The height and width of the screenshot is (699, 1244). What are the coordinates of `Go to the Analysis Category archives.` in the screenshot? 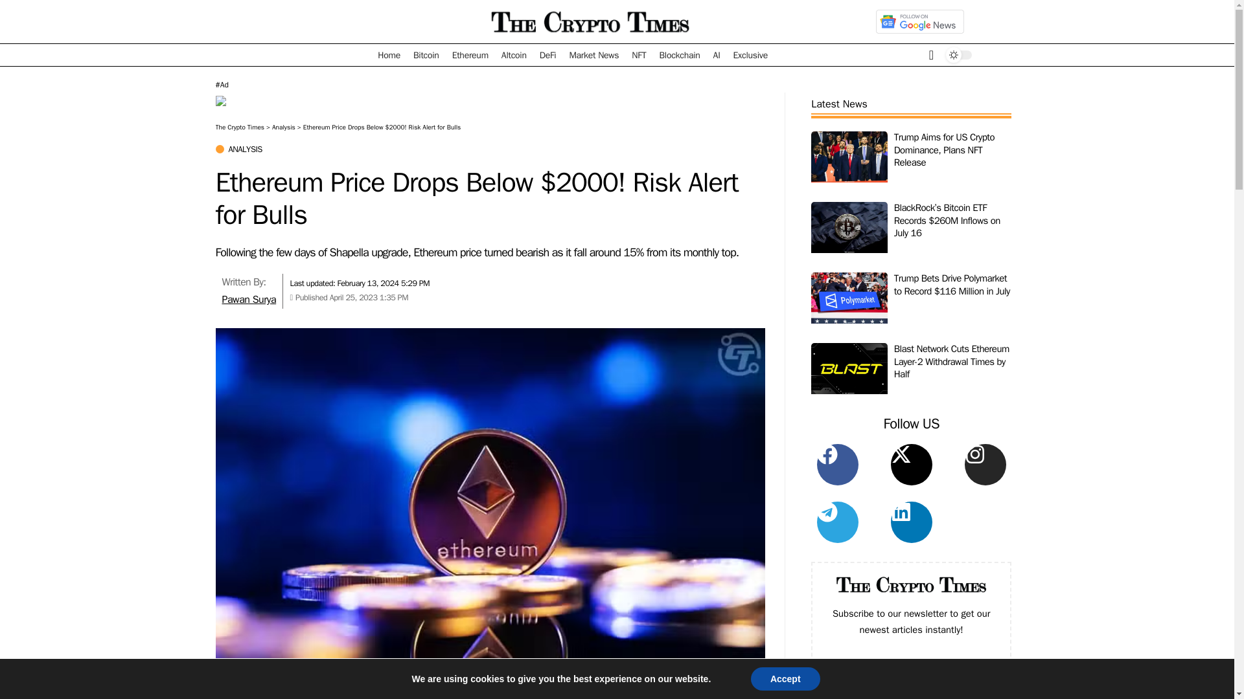 It's located at (284, 127).